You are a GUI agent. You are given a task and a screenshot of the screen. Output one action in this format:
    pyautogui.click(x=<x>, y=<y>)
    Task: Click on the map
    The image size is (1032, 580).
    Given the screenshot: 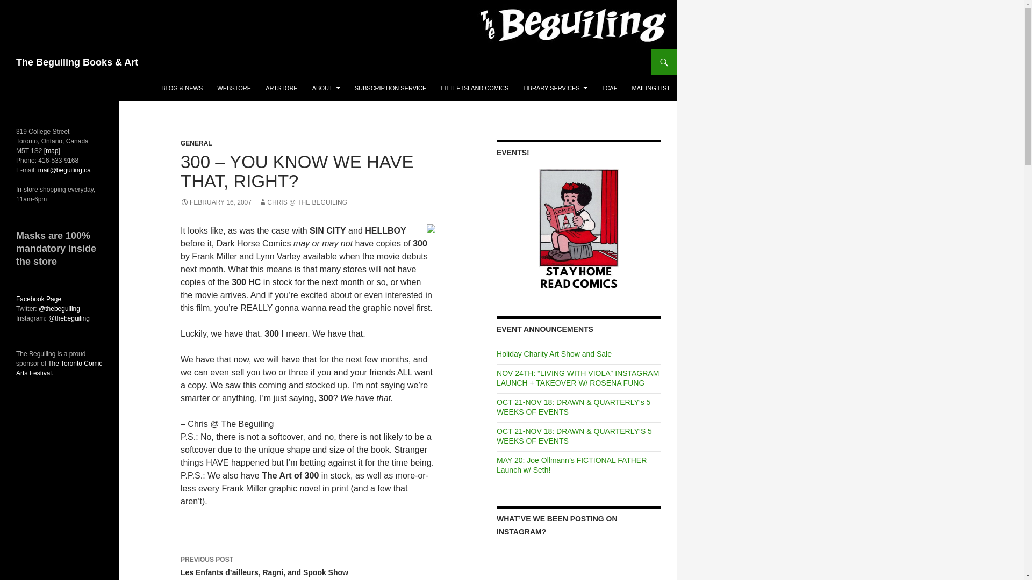 What is the action you would take?
    pyautogui.click(x=52, y=151)
    